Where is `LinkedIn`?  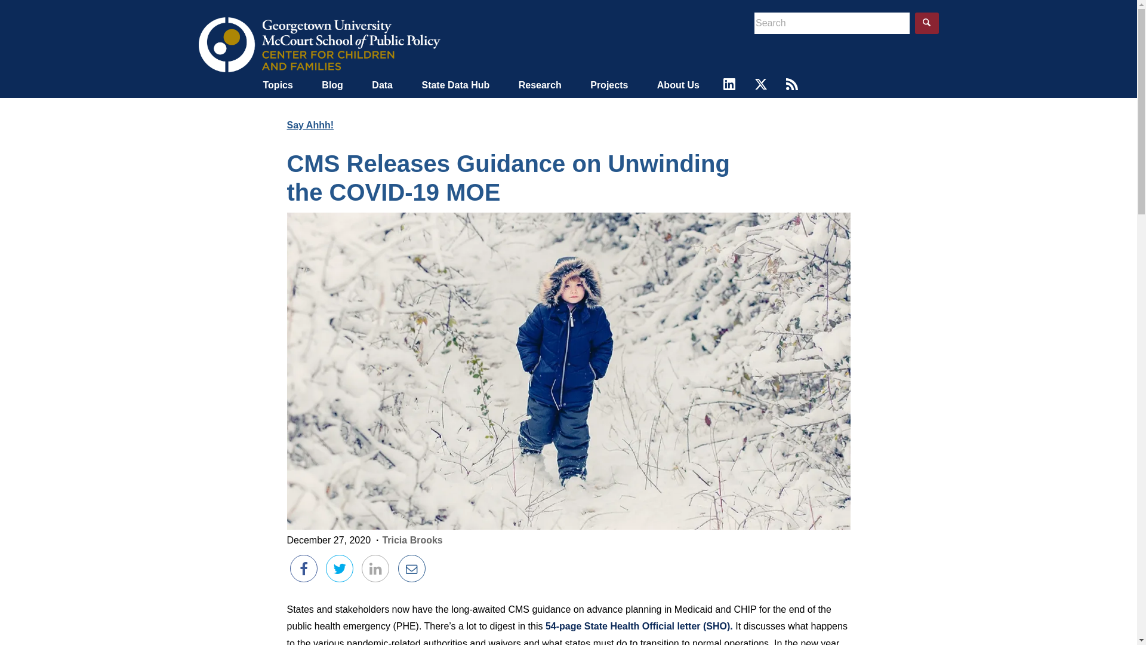 LinkedIn is located at coordinates (729, 84).